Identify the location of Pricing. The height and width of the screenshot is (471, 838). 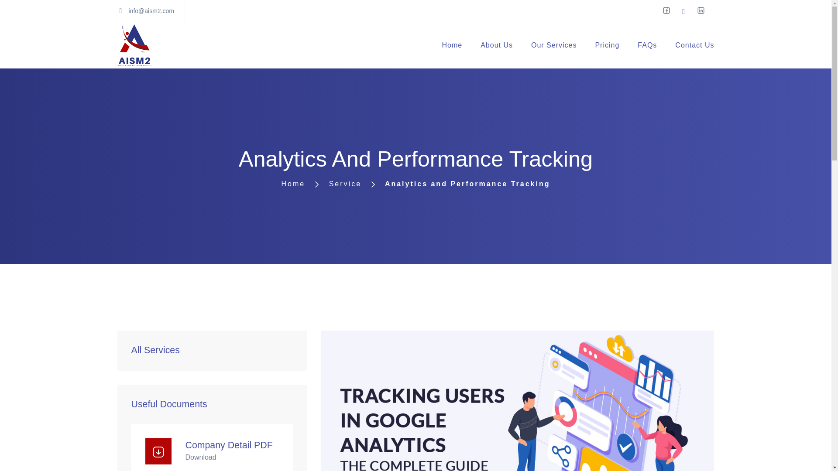
(607, 45).